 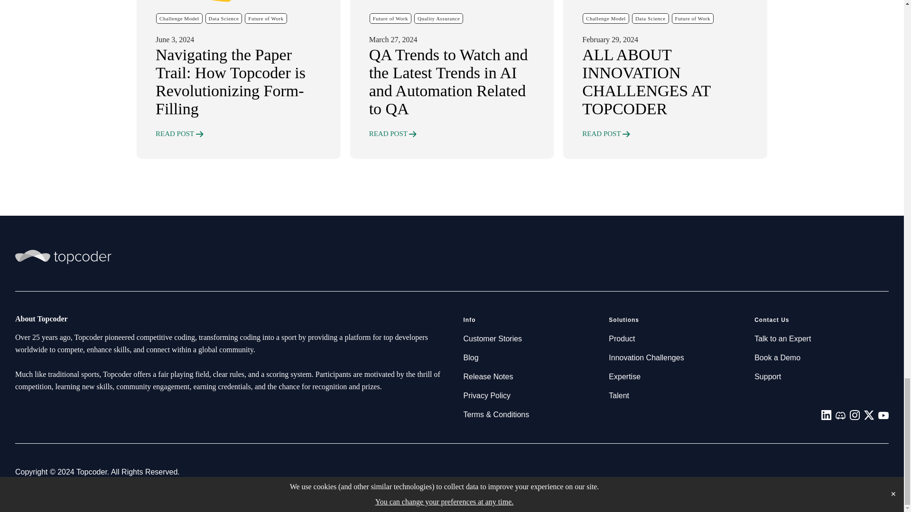 What do you see at coordinates (224, 18) in the screenshot?
I see `Data Science` at bounding box center [224, 18].